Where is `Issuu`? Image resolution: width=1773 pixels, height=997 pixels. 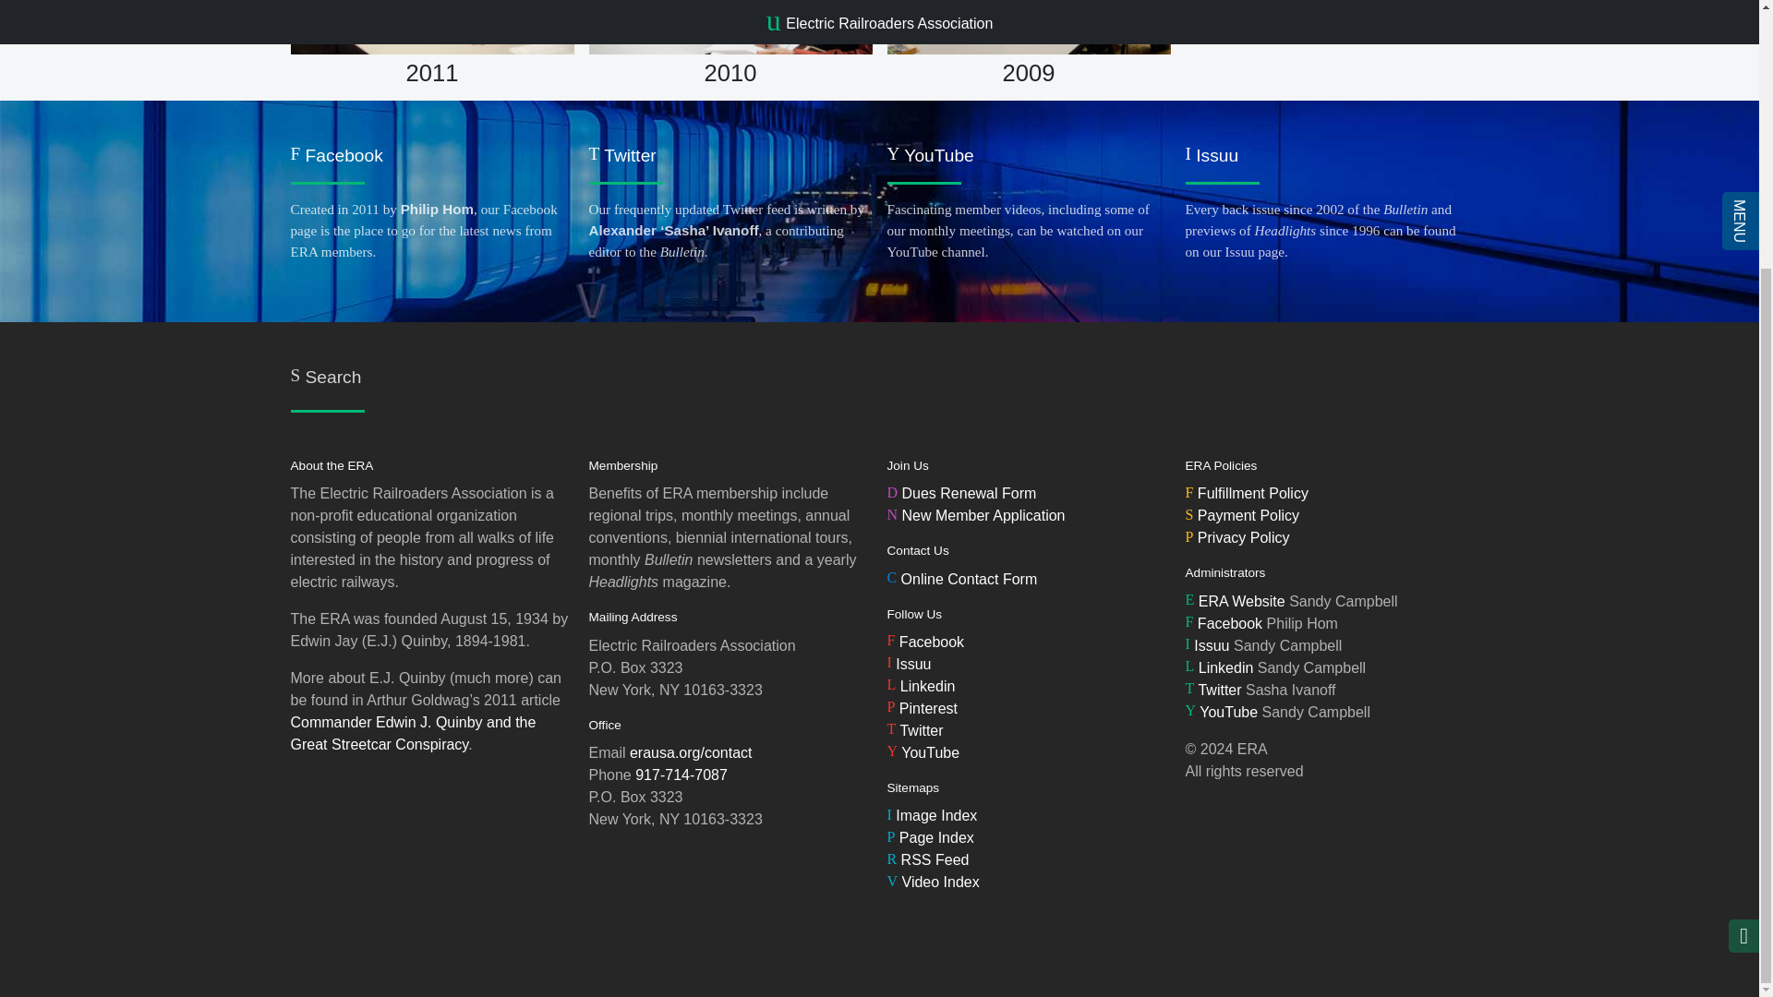 Issuu is located at coordinates (909, 663).